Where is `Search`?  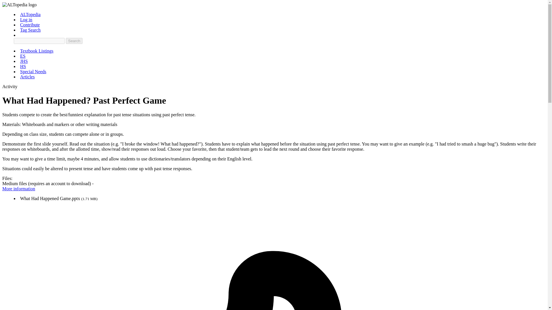 Search is located at coordinates (74, 41).